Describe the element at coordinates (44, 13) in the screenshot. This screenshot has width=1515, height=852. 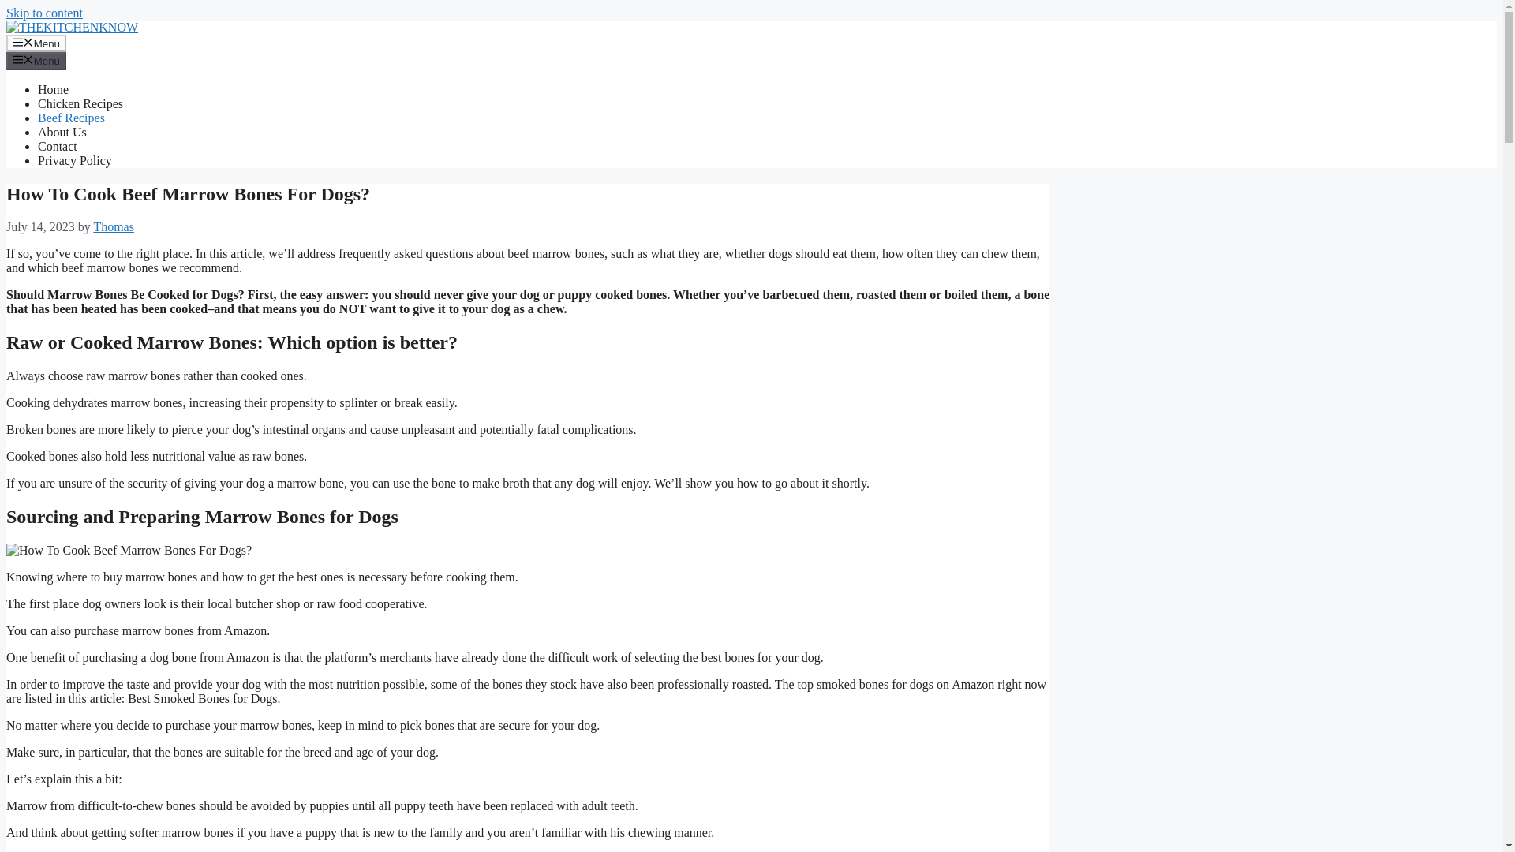
I see `Skip to content` at that location.